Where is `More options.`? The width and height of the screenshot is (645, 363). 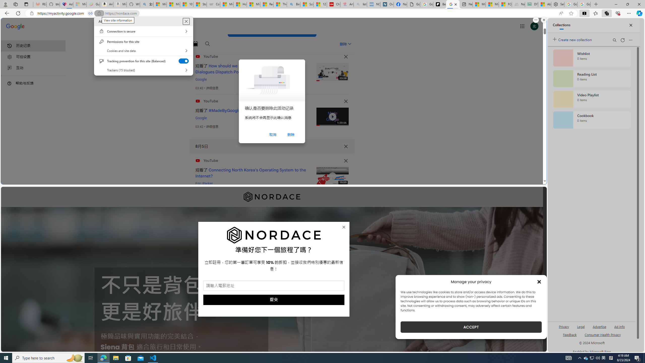 More options. is located at coordinates (536, 20).